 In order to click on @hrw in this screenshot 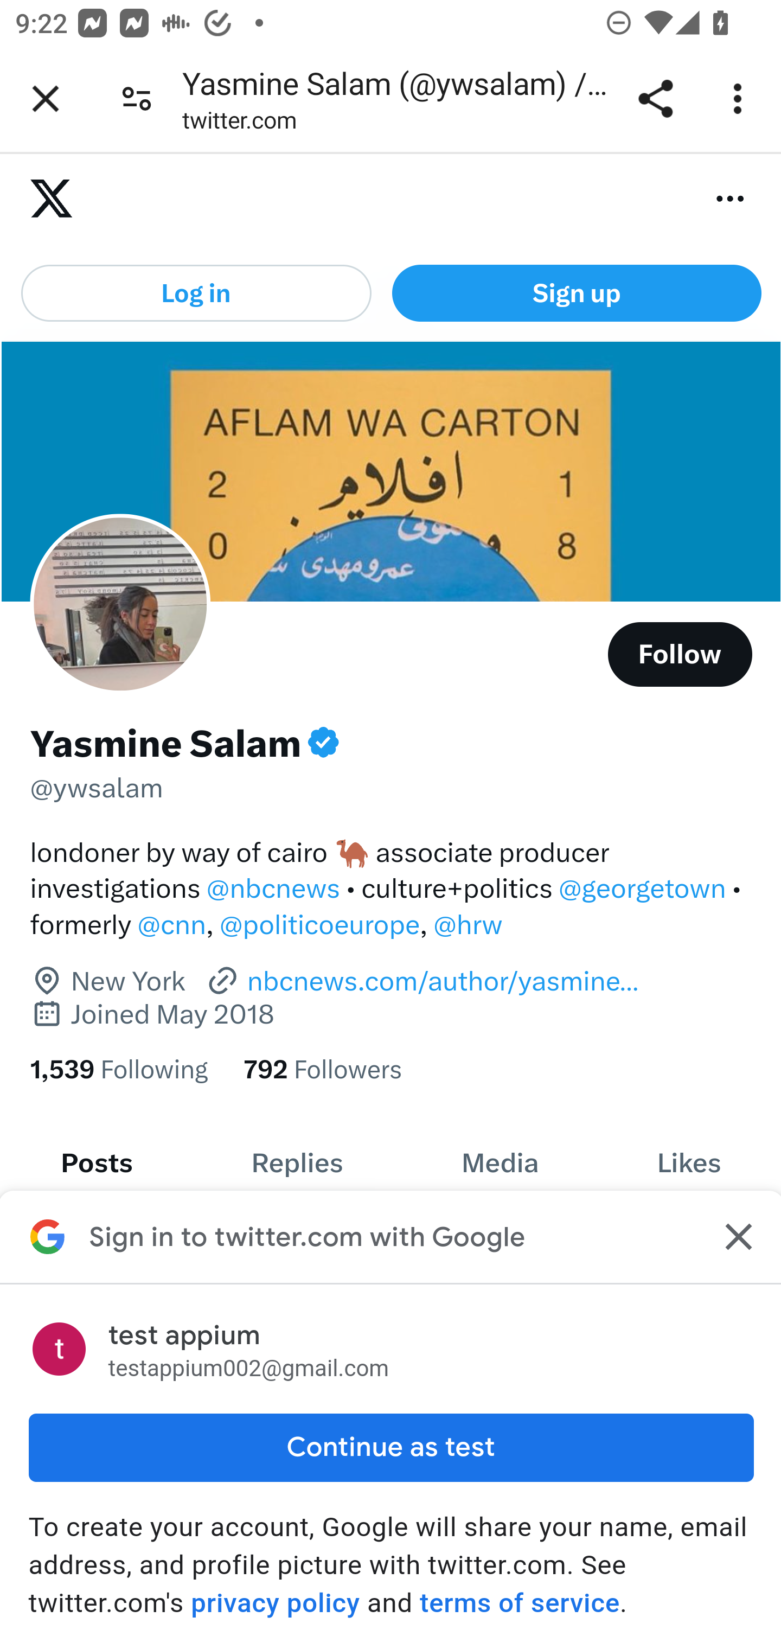, I will do `click(468, 924)`.